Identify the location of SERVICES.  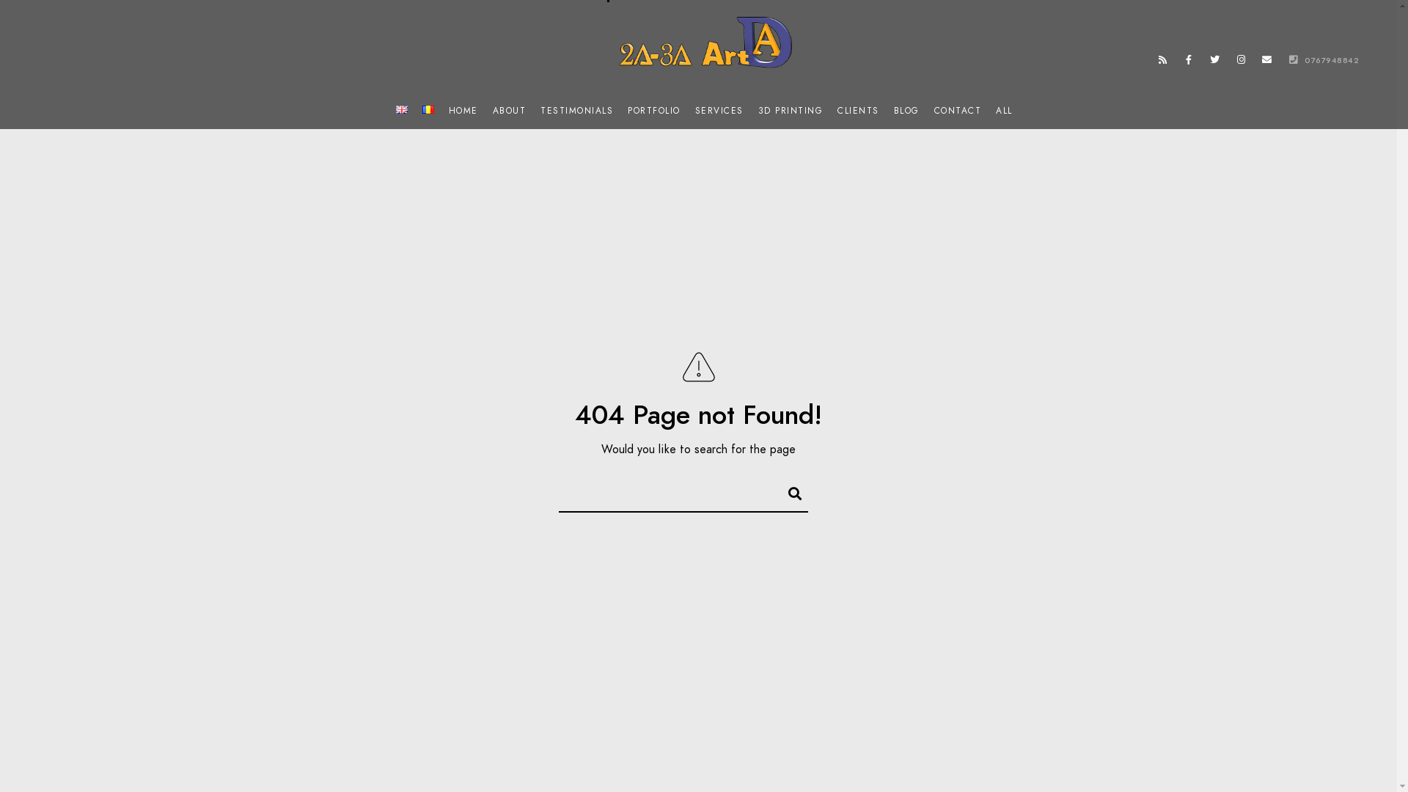
(719, 111).